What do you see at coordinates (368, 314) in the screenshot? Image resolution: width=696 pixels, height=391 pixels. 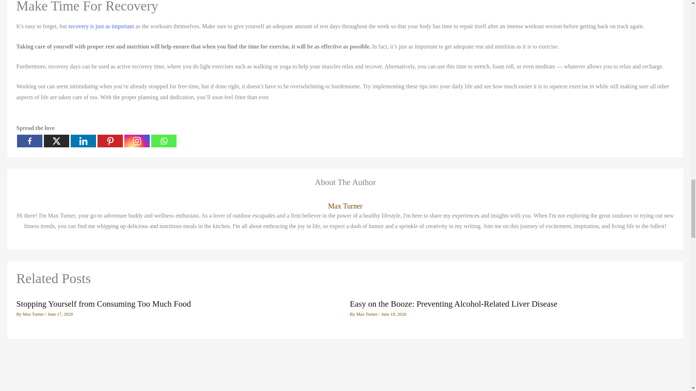 I see `Max Turner` at bounding box center [368, 314].